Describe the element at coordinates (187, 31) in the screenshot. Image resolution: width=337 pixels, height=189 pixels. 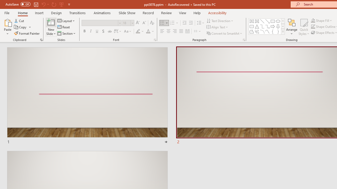
I see `Distributed` at that location.